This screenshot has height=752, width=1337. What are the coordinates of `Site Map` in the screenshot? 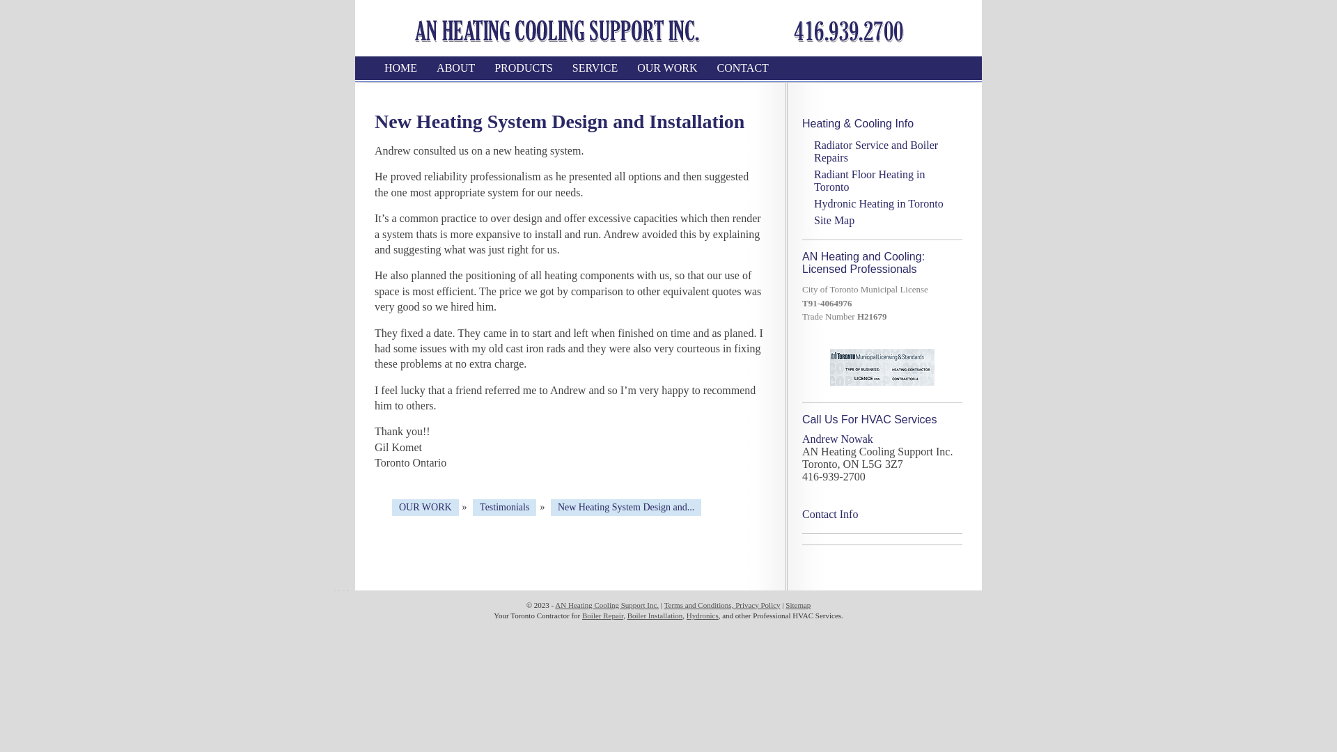 It's located at (834, 220).